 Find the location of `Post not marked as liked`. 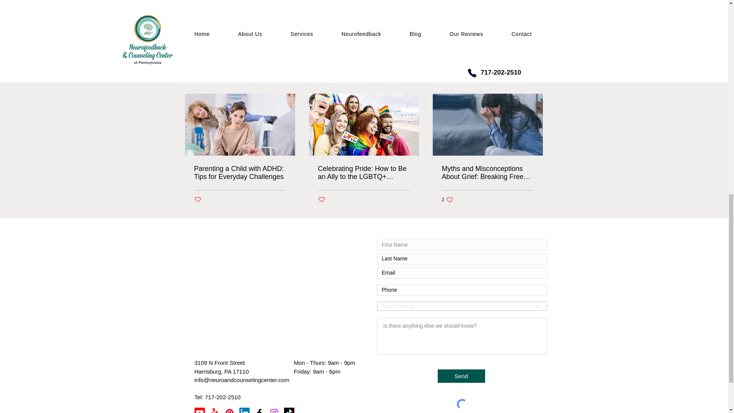

Post not marked as liked is located at coordinates (198, 200).